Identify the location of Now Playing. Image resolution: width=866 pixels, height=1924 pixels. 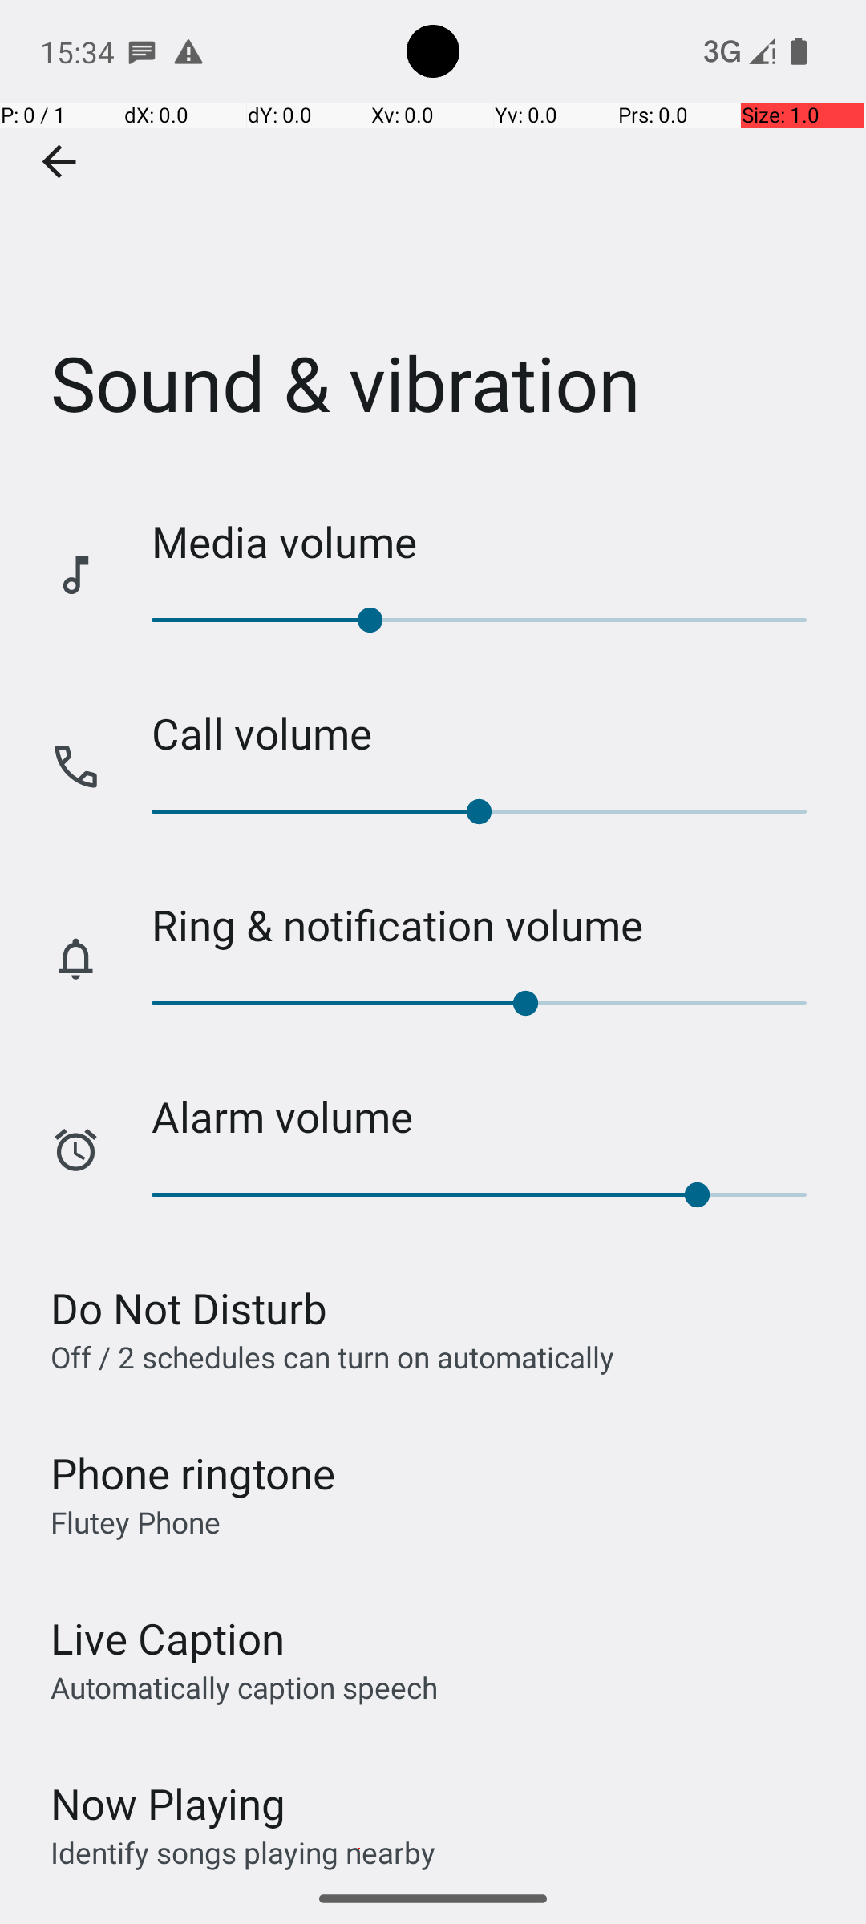
(168, 1804).